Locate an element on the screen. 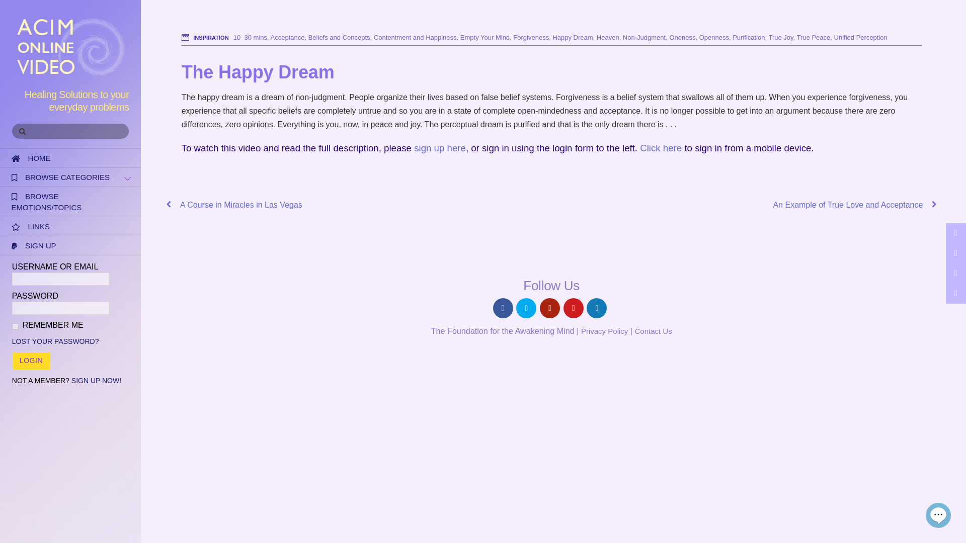 Image resolution: width=966 pixels, height=543 pixels. 1 is located at coordinates (15, 326).